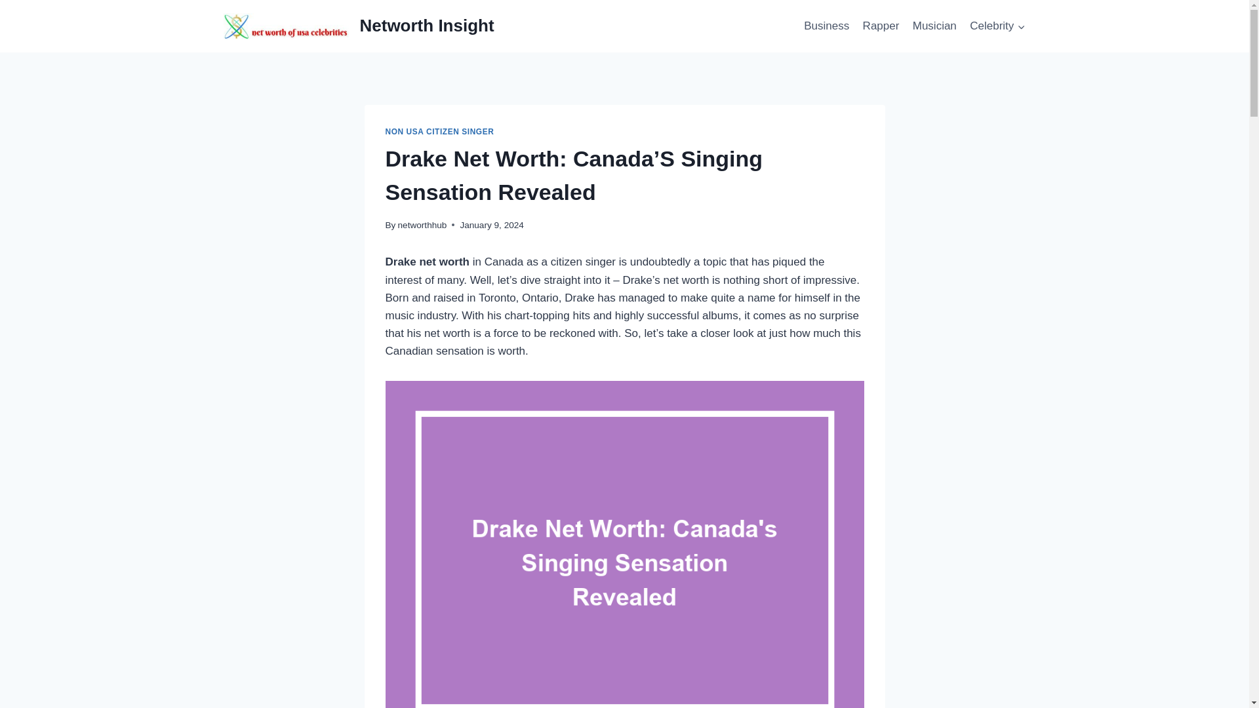  What do you see at coordinates (880, 26) in the screenshot?
I see `Rapper` at bounding box center [880, 26].